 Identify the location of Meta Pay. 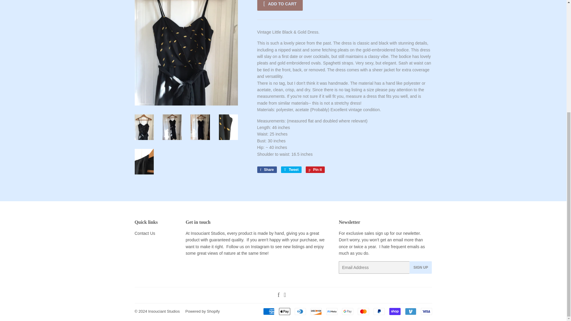
(332, 311).